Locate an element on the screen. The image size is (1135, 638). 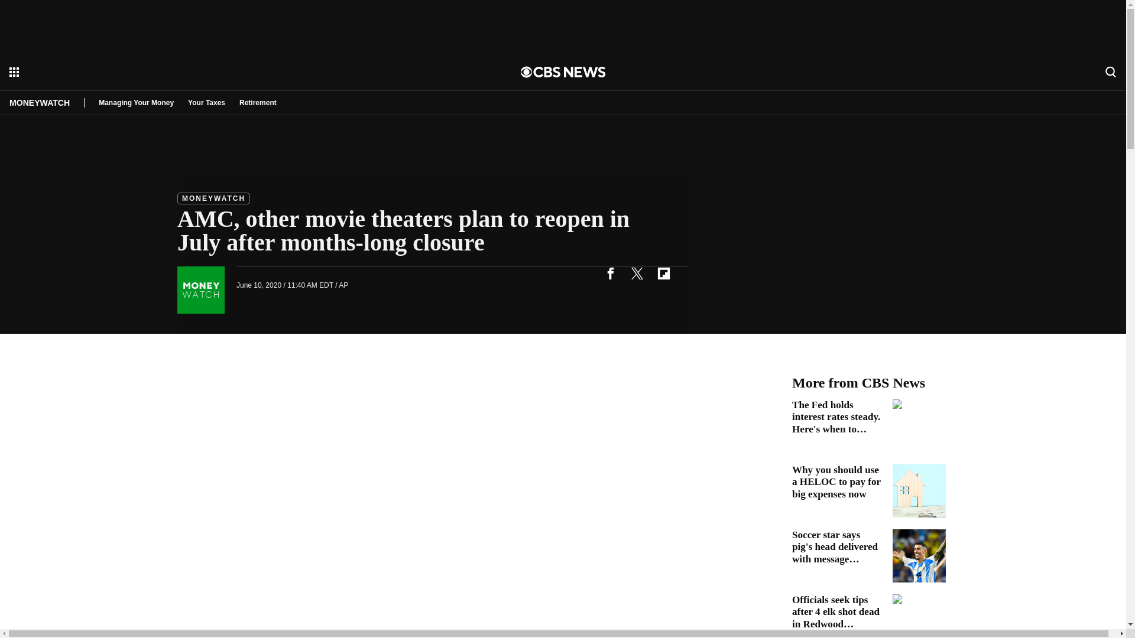
flipboard is located at coordinates (663, 273).